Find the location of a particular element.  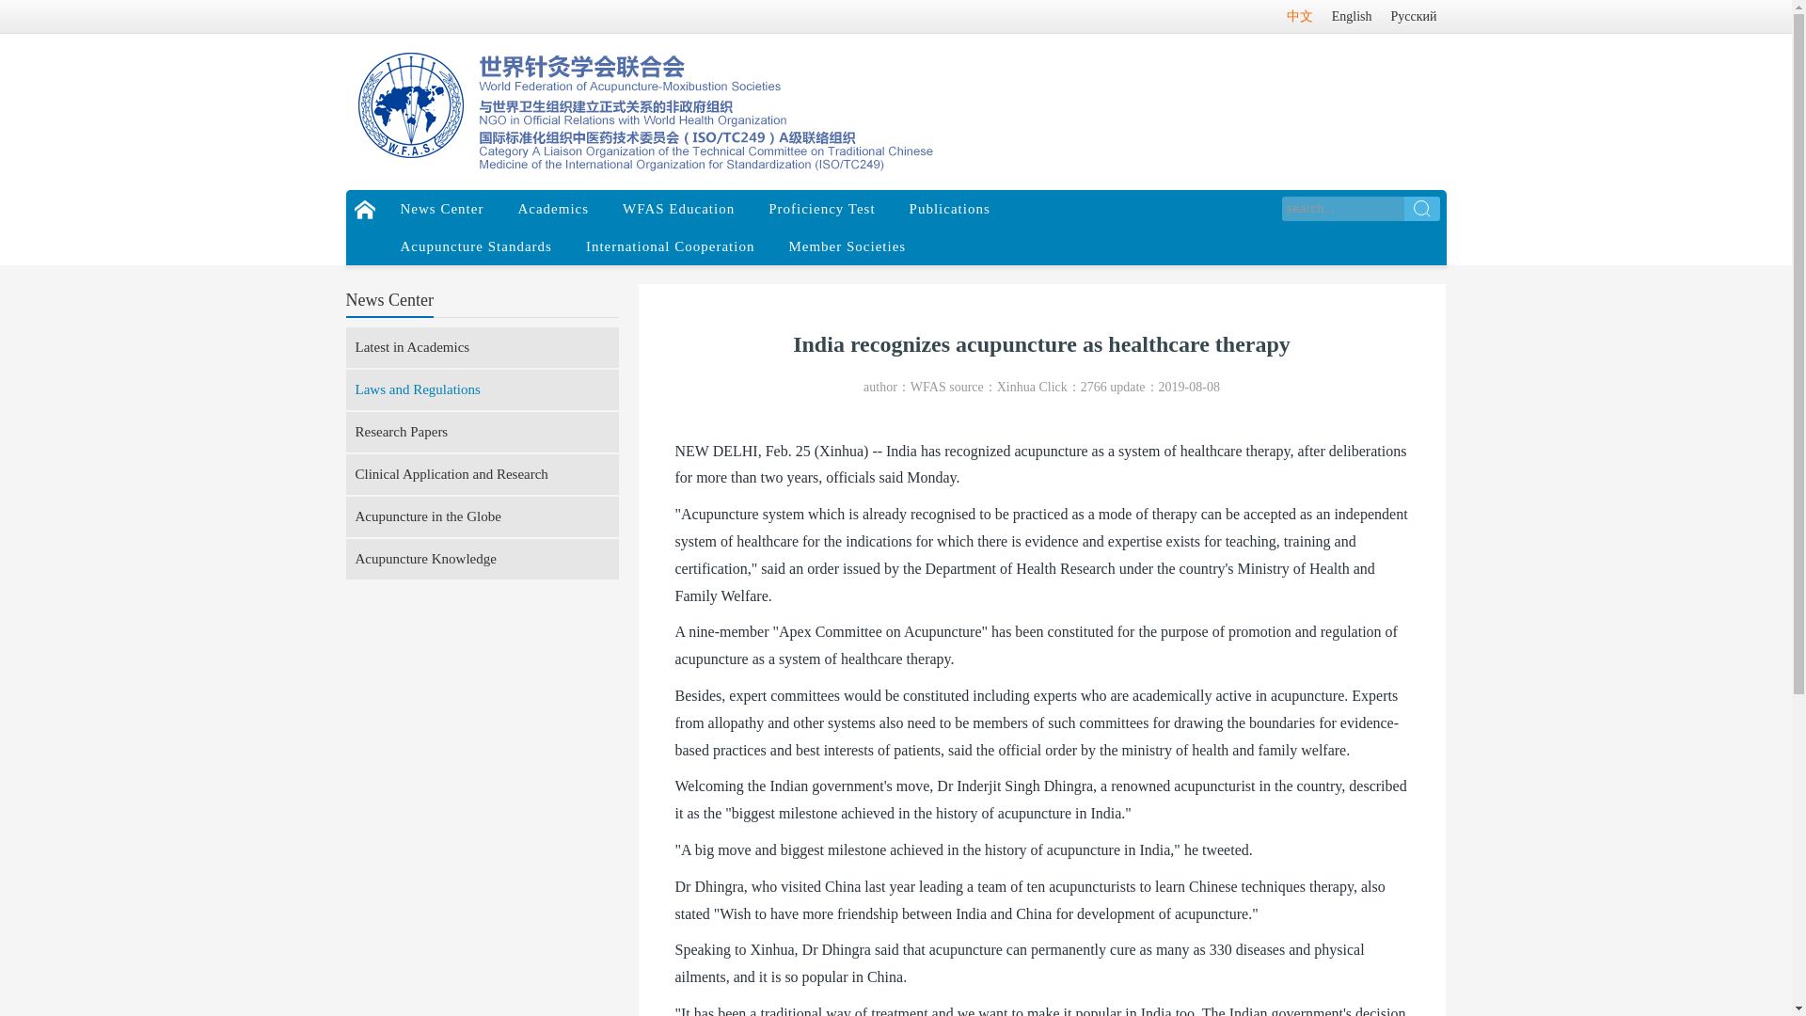

Laws and Regulations is located at coordinates (483, 389).